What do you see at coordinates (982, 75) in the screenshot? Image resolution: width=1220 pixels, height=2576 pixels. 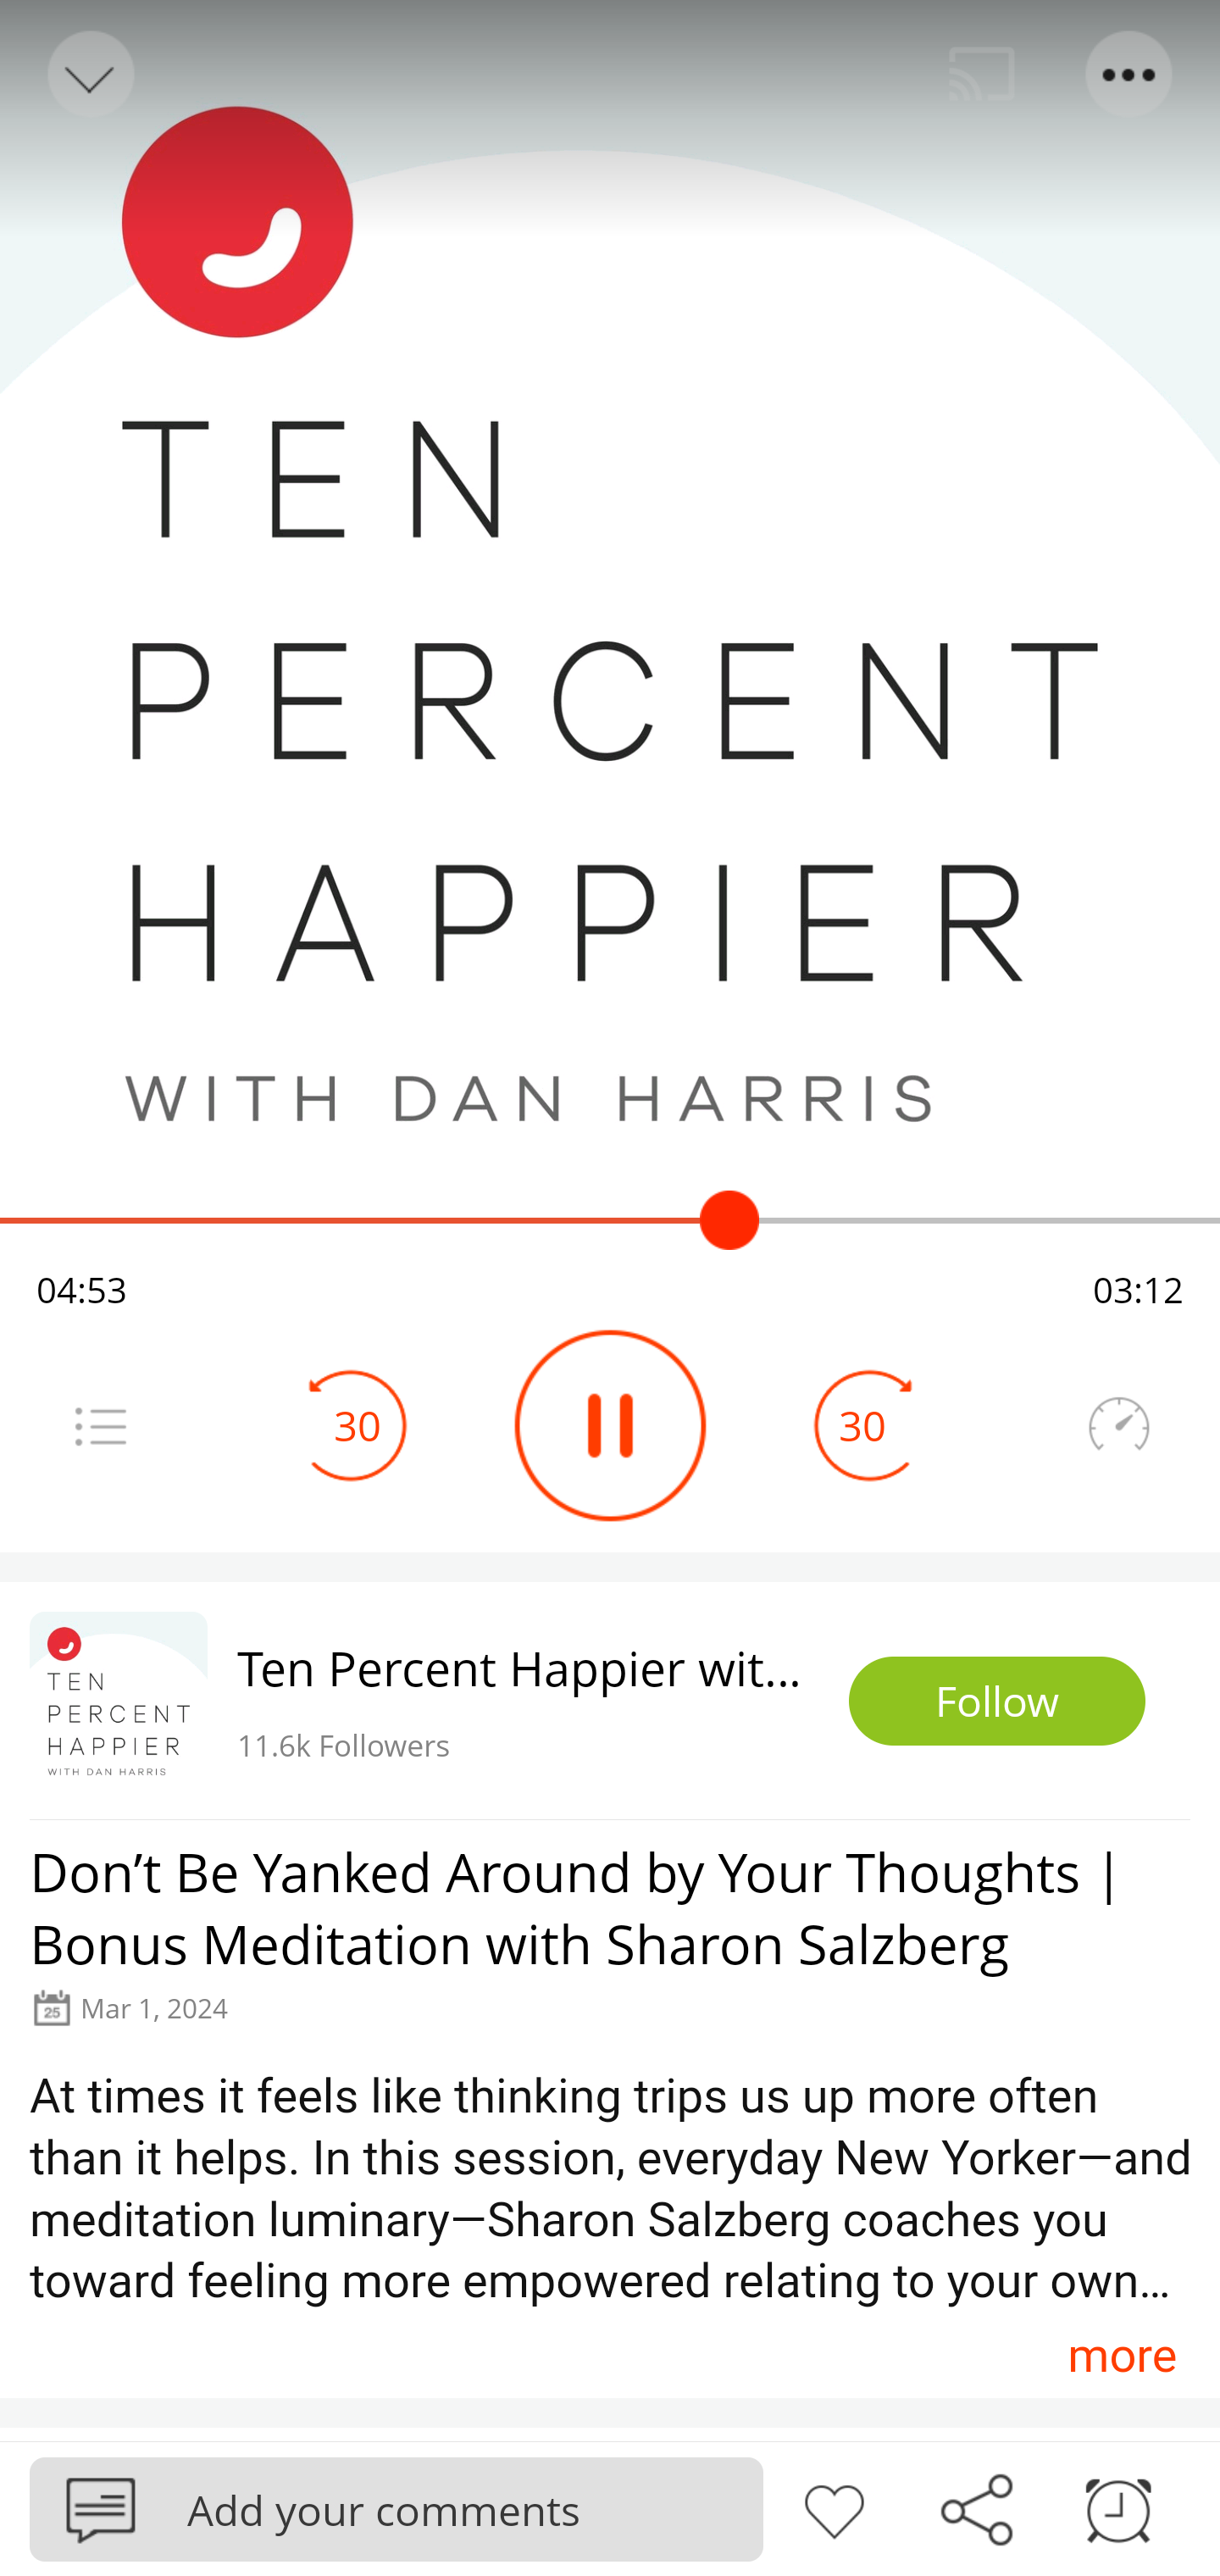 I see `Cast. Disconnected` at bounding box center [982, 75].